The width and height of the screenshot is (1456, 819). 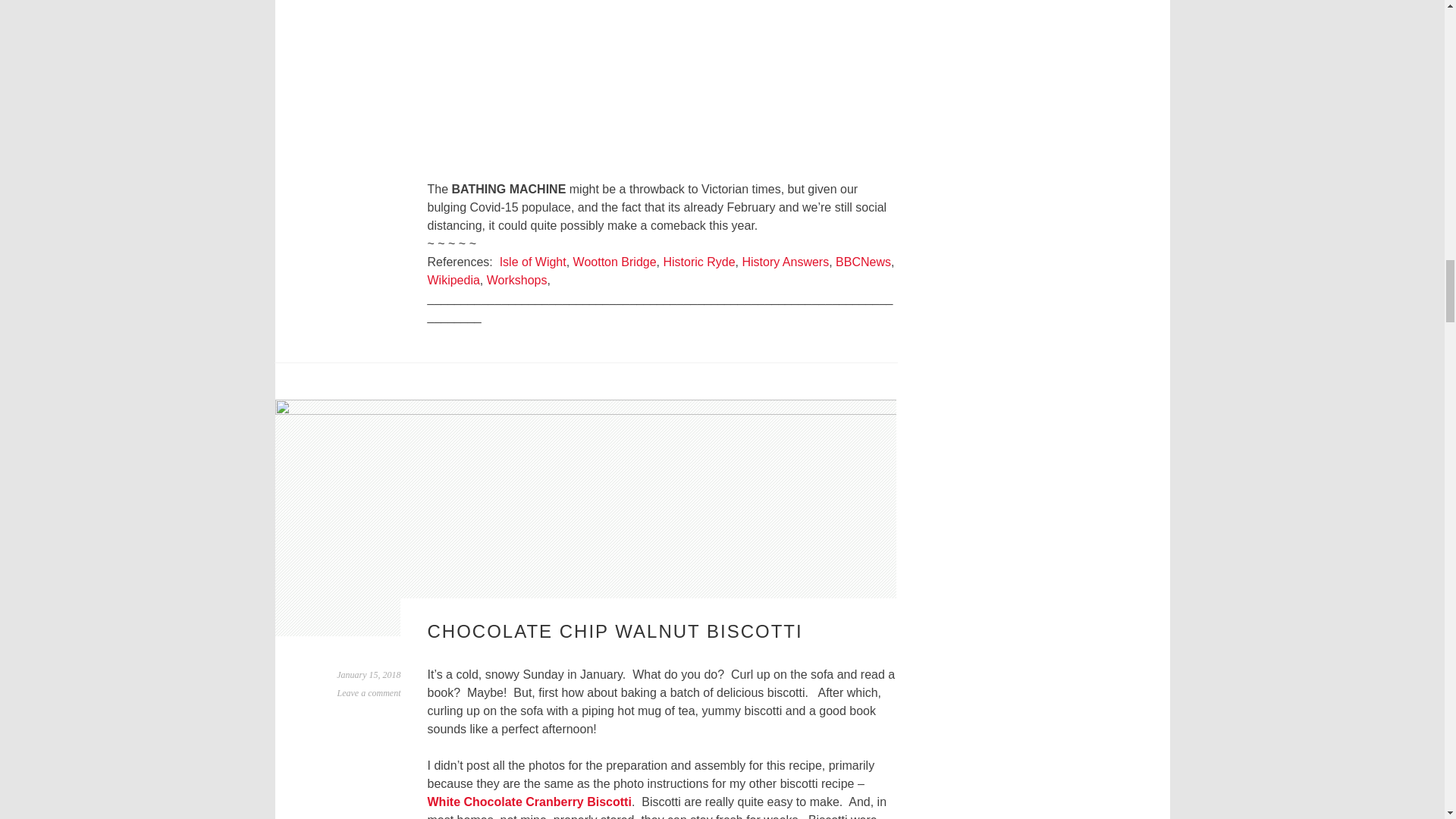 I want to click on History Answers, so click(x=784, y=262).